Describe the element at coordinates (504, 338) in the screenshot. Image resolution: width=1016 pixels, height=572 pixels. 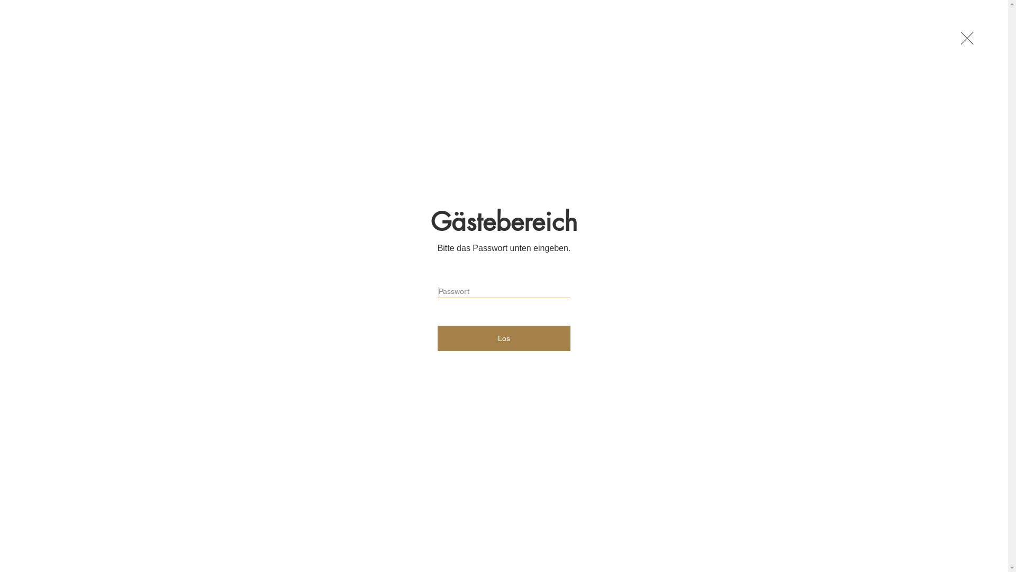
I see `Los` at that location.